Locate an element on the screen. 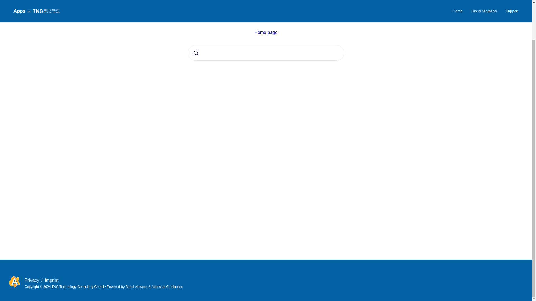 The image size is (536, 301). Scroll Viewport is located at coordinates (137, 287).